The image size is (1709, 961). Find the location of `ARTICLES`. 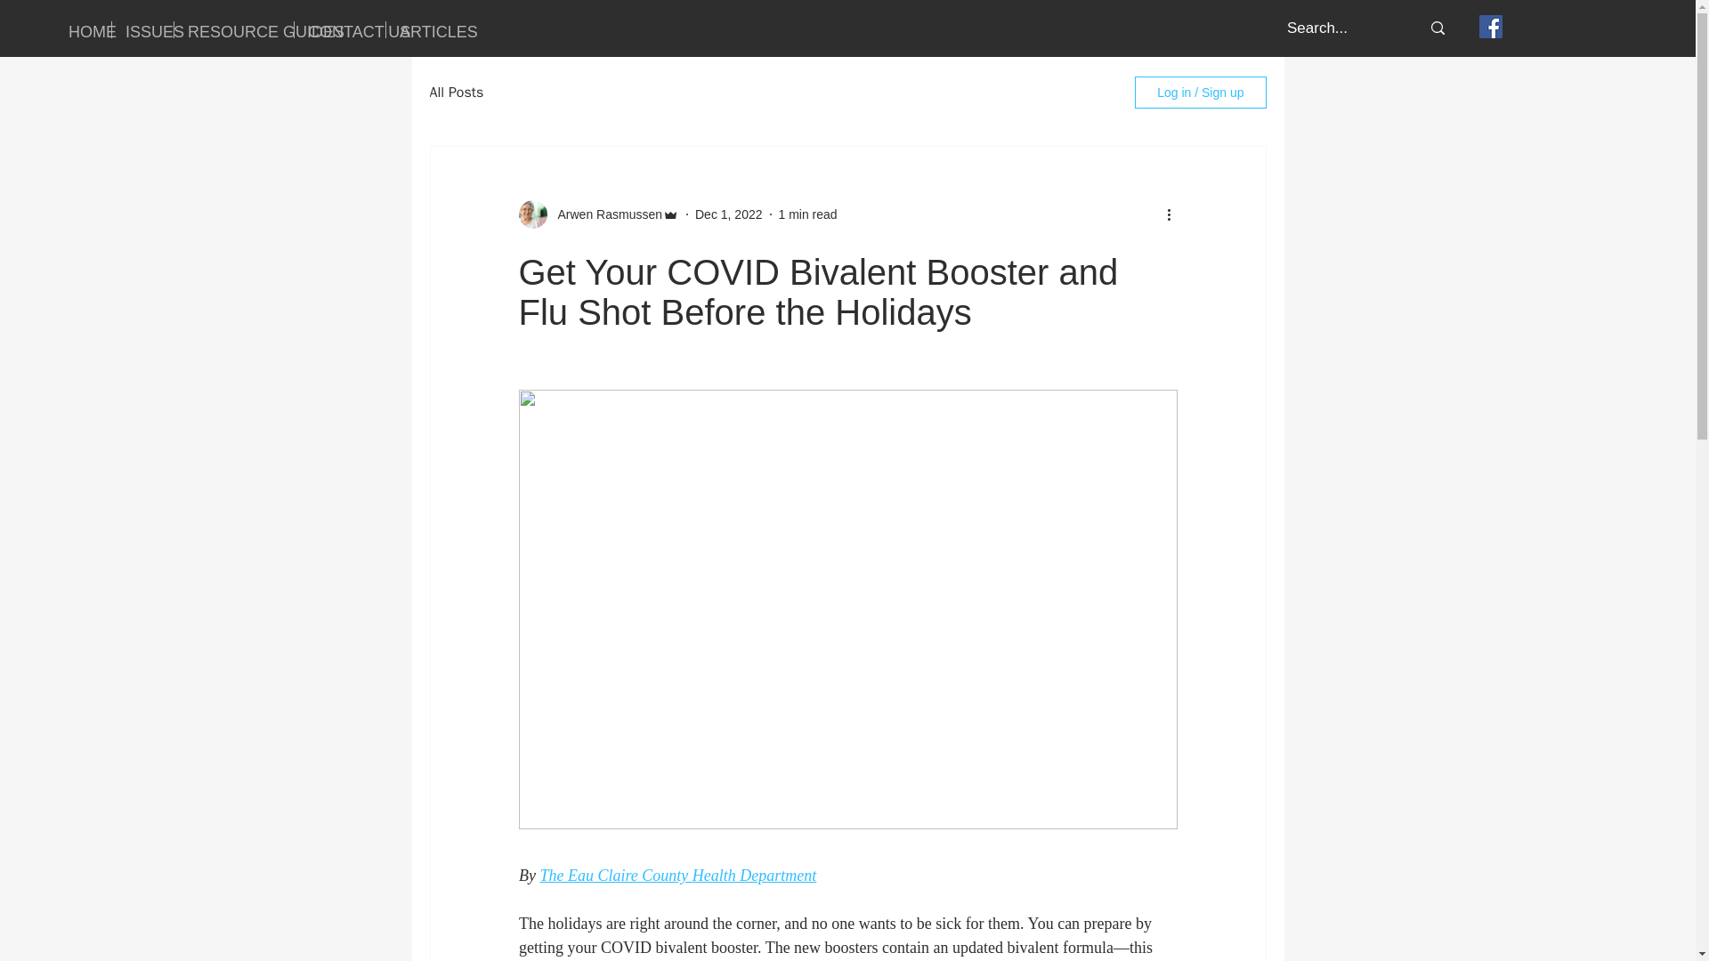

ARTICLES is located at coordinates (424, 29).